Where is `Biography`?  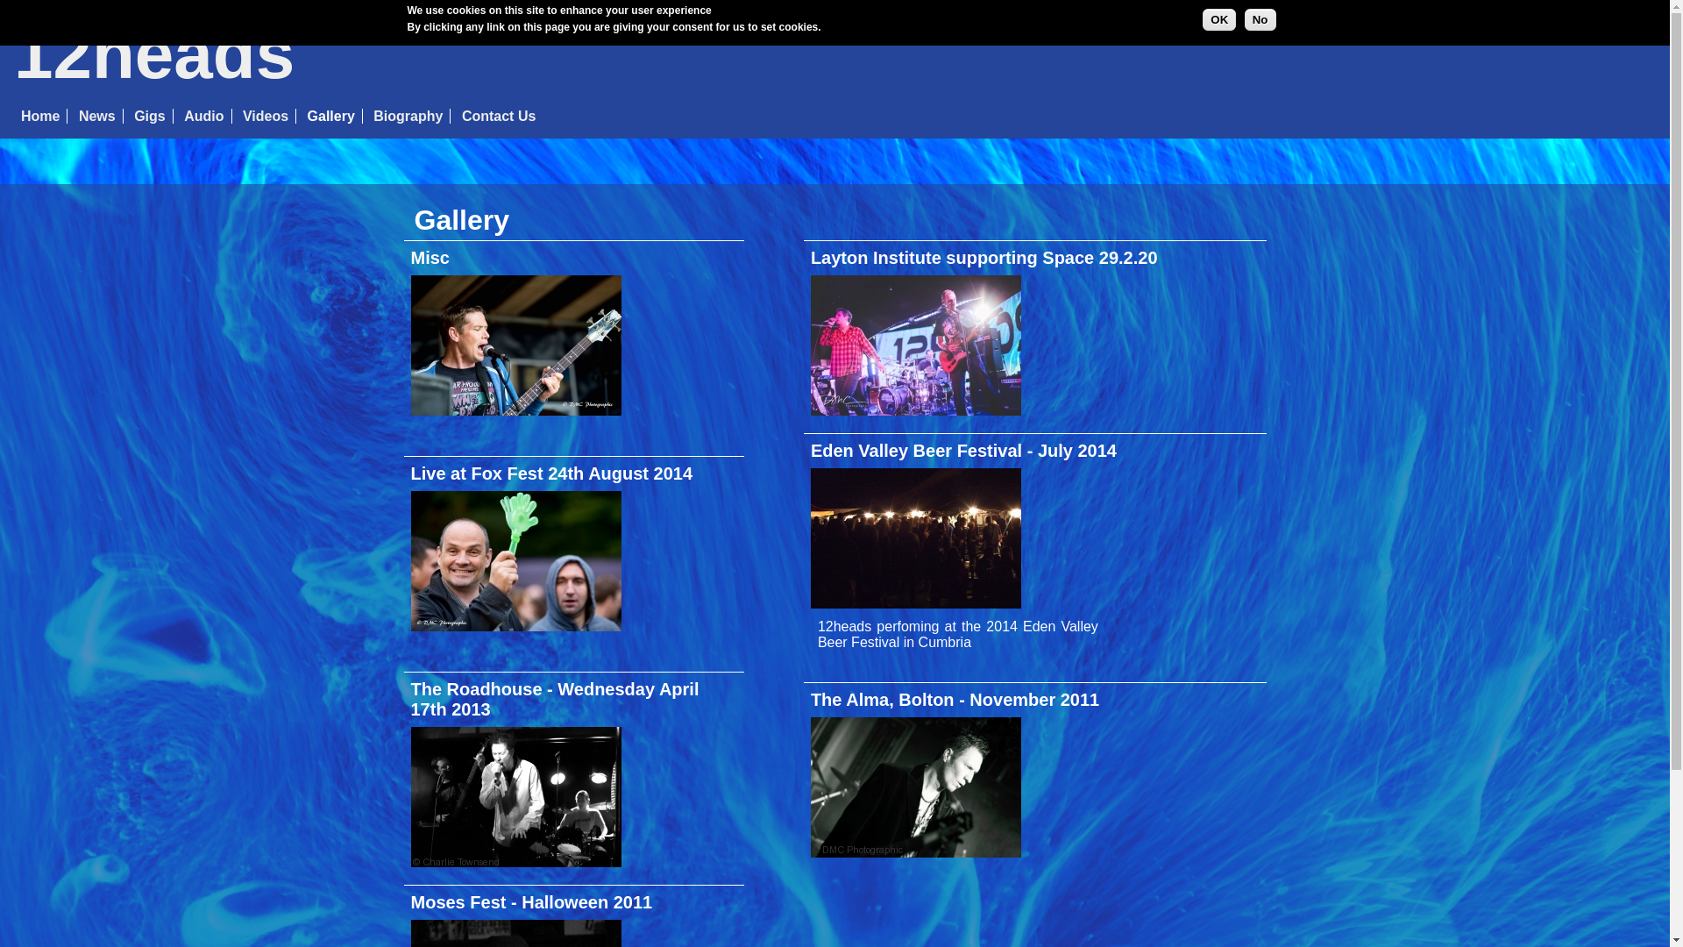 Biography is located at coordinates (408, 116).